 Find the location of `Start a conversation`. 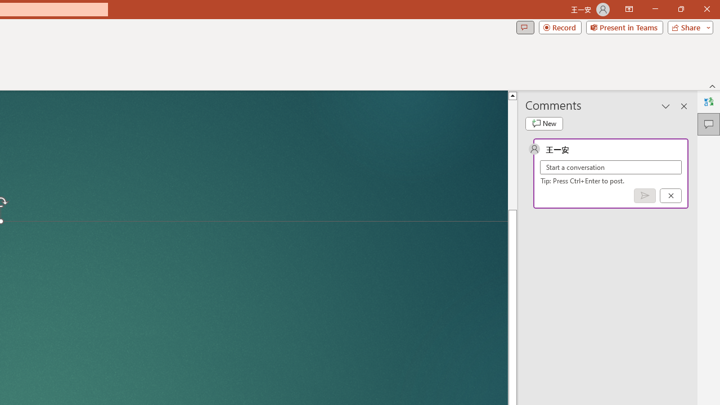

Start a conversation is located at coordinates (611, 168).